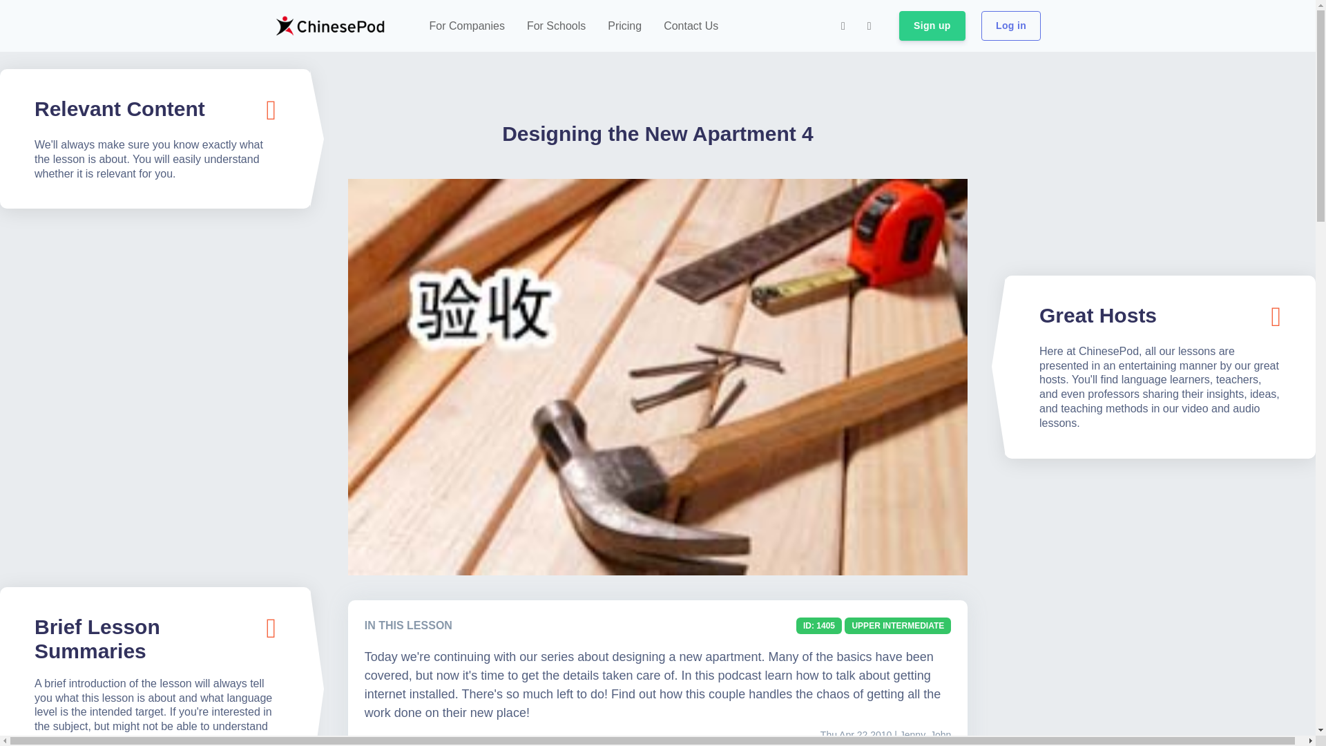  What do you see at coordinates (467, 26) in the screenshot?
I see `For Companies` at bounding box center [467, 26].